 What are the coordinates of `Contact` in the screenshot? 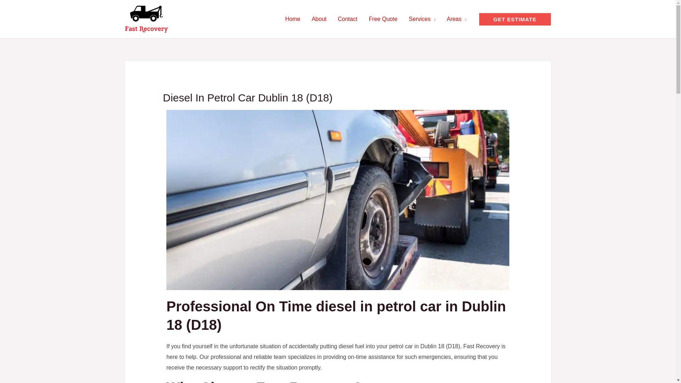 It's located at (348, 19).